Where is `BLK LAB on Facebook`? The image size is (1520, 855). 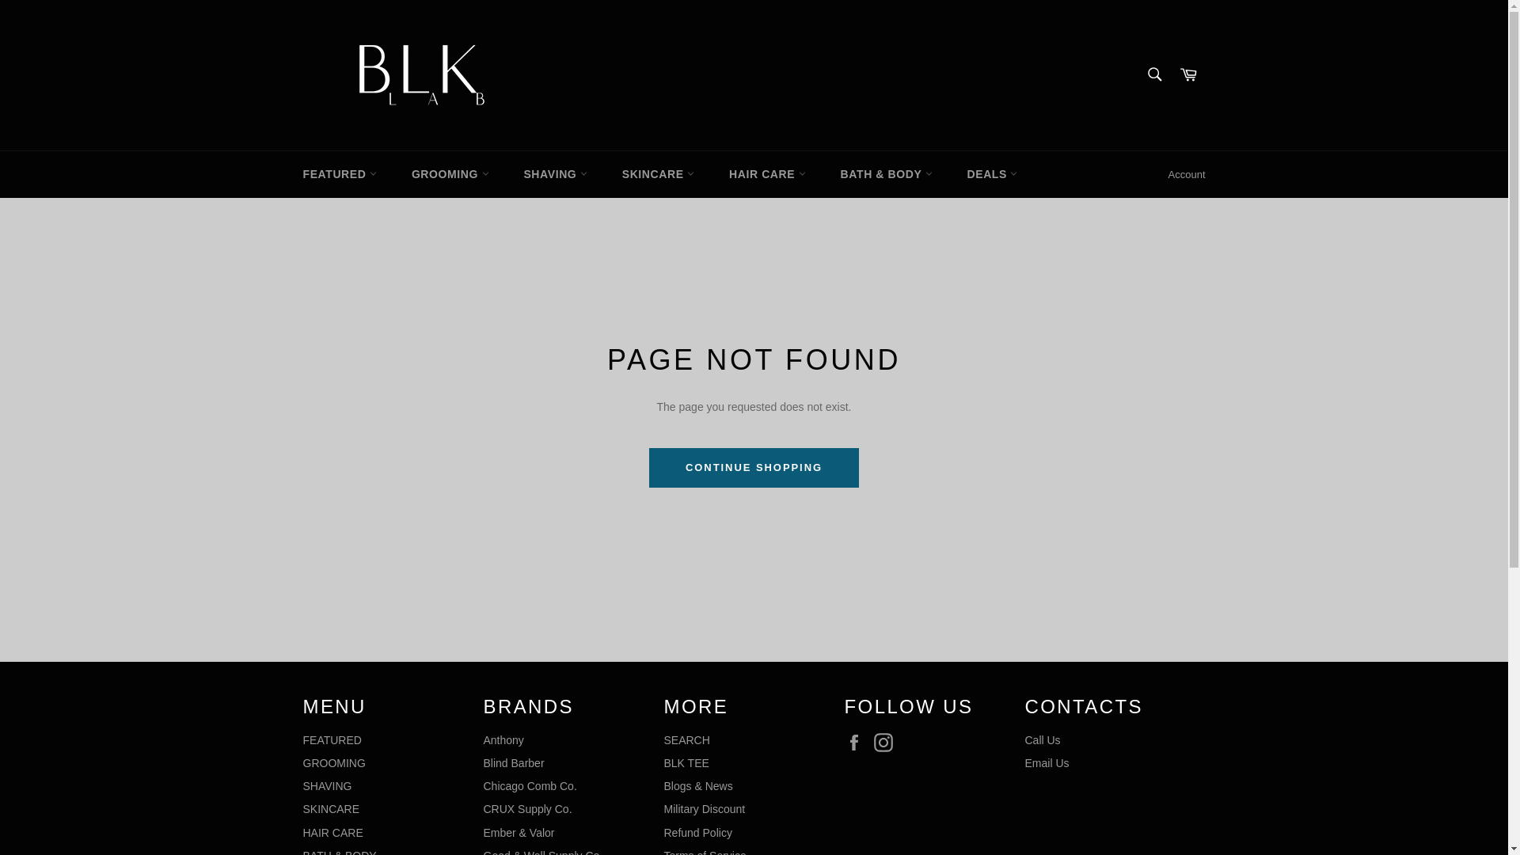
BLK LAB on Facebook is located at coordinates (857, 743).